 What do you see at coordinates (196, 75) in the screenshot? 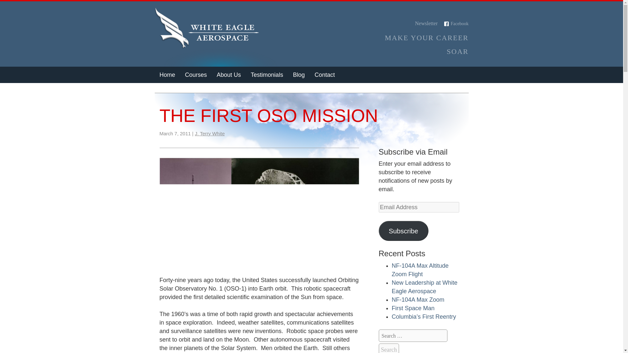
I see `Courses` at bounding box center [196, 75].